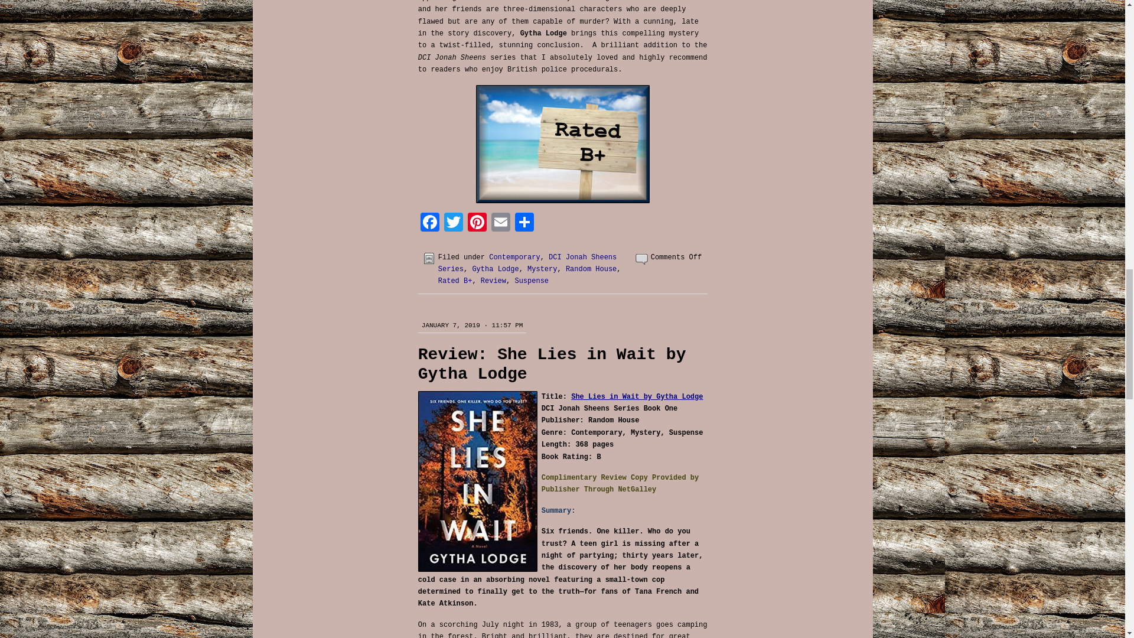 The height and width of the screenshot is (638, 1134). What do you see at coordinates (552, 364) in the screenshot?
I see `Review: She Lies in Wait by Gytha Lodge` at bounding box center [552, 364].